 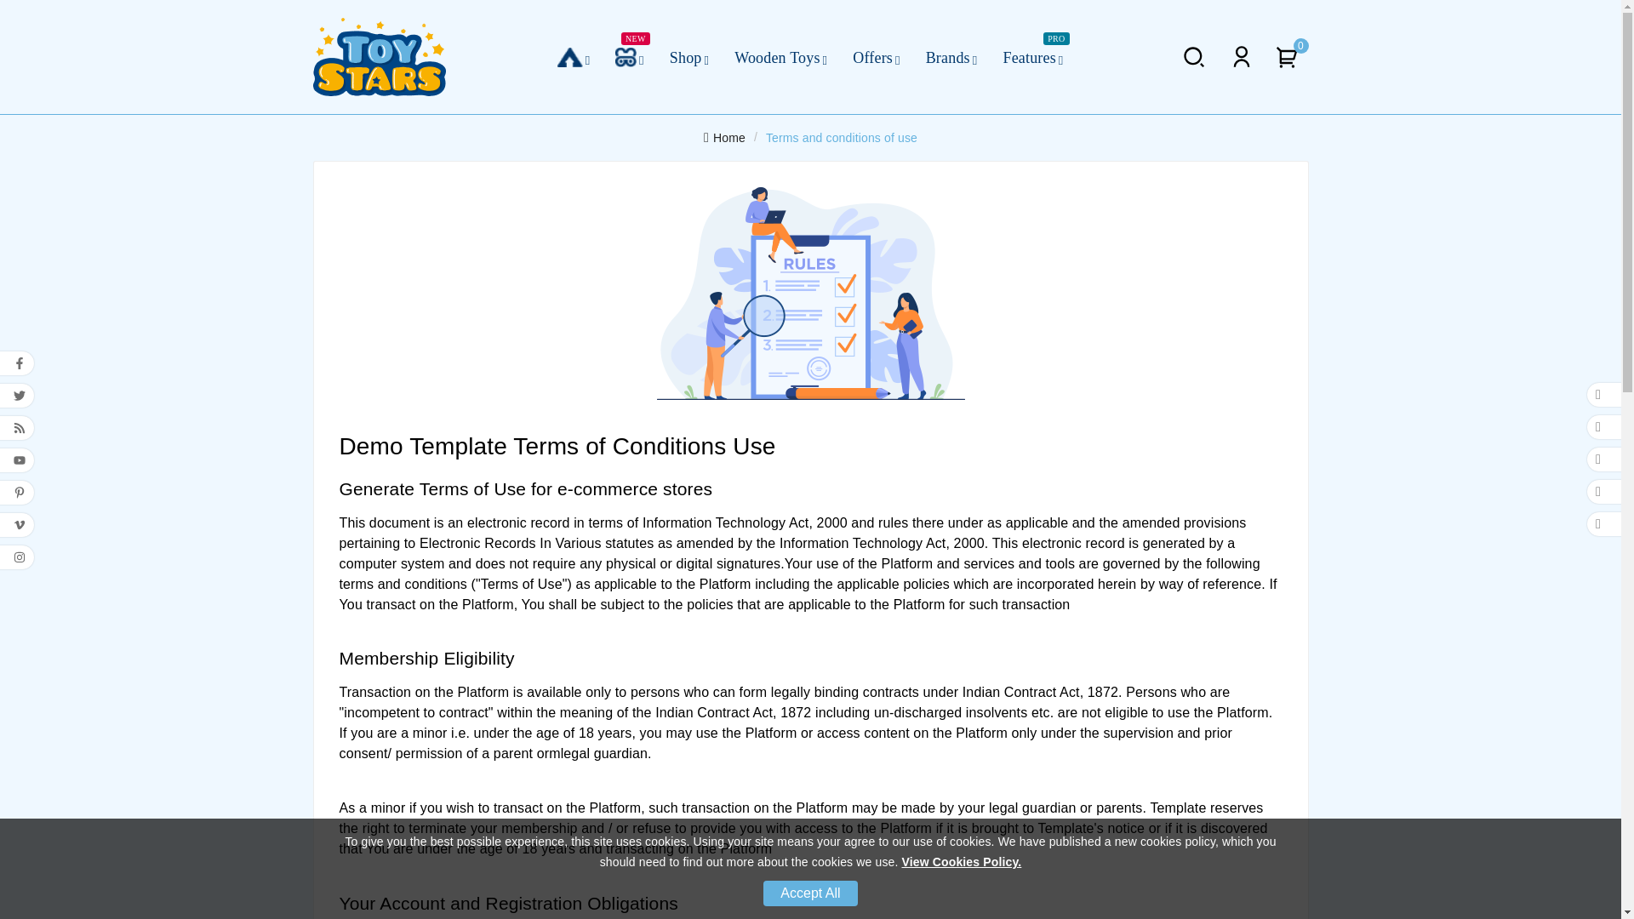 I want to click on Home, so click(x=724, y=136).